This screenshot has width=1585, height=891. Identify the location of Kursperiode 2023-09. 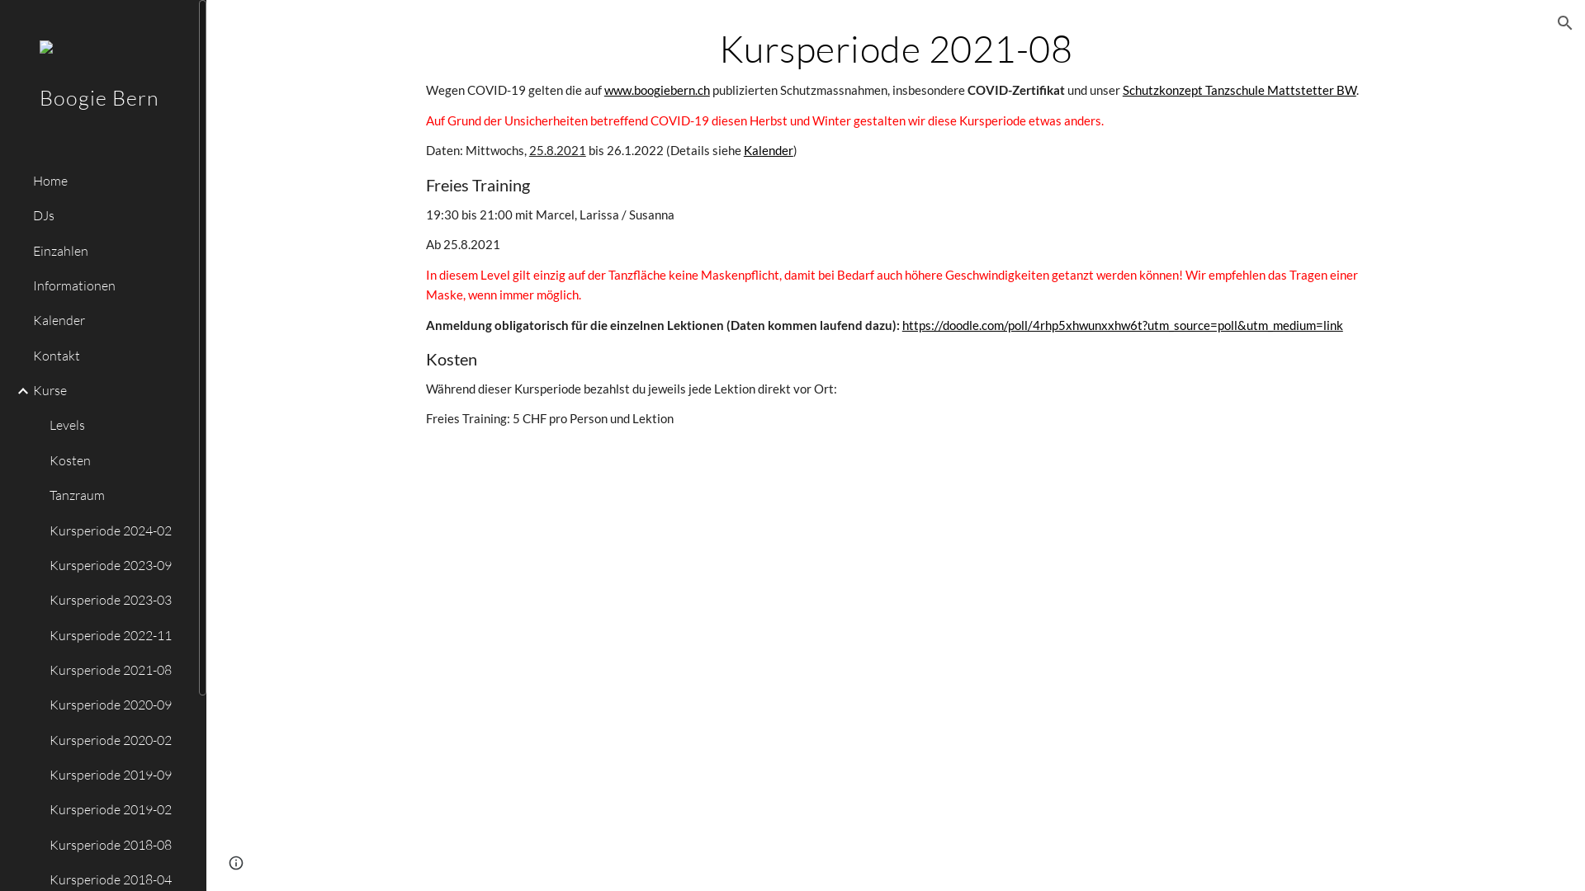
(117, 565).